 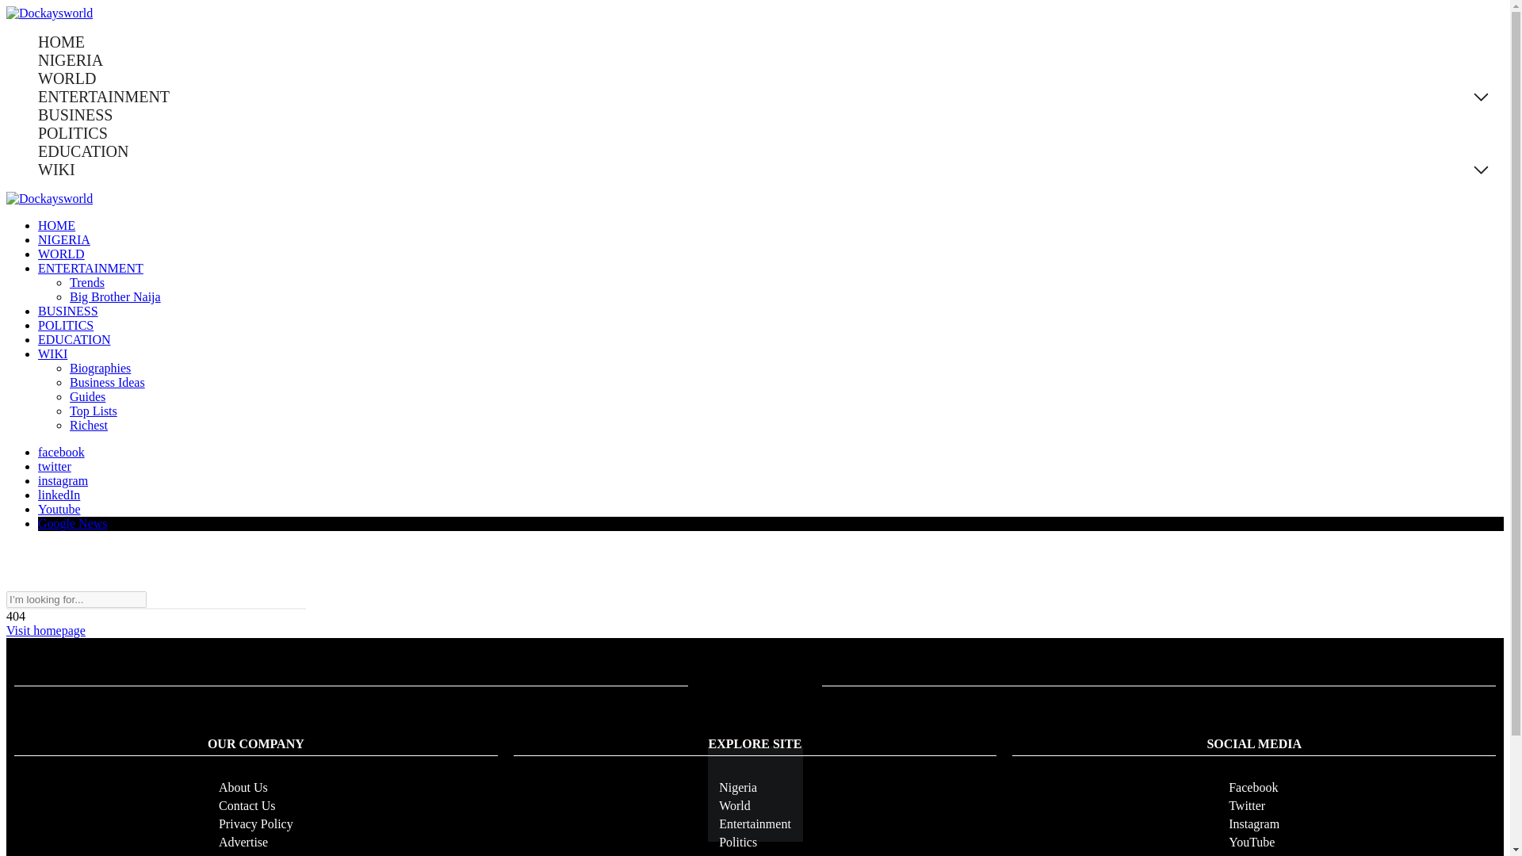 What do you see at coordinates (56, 170) in the screenshot?
I see `WIKI` at bounding box center [56, 170].